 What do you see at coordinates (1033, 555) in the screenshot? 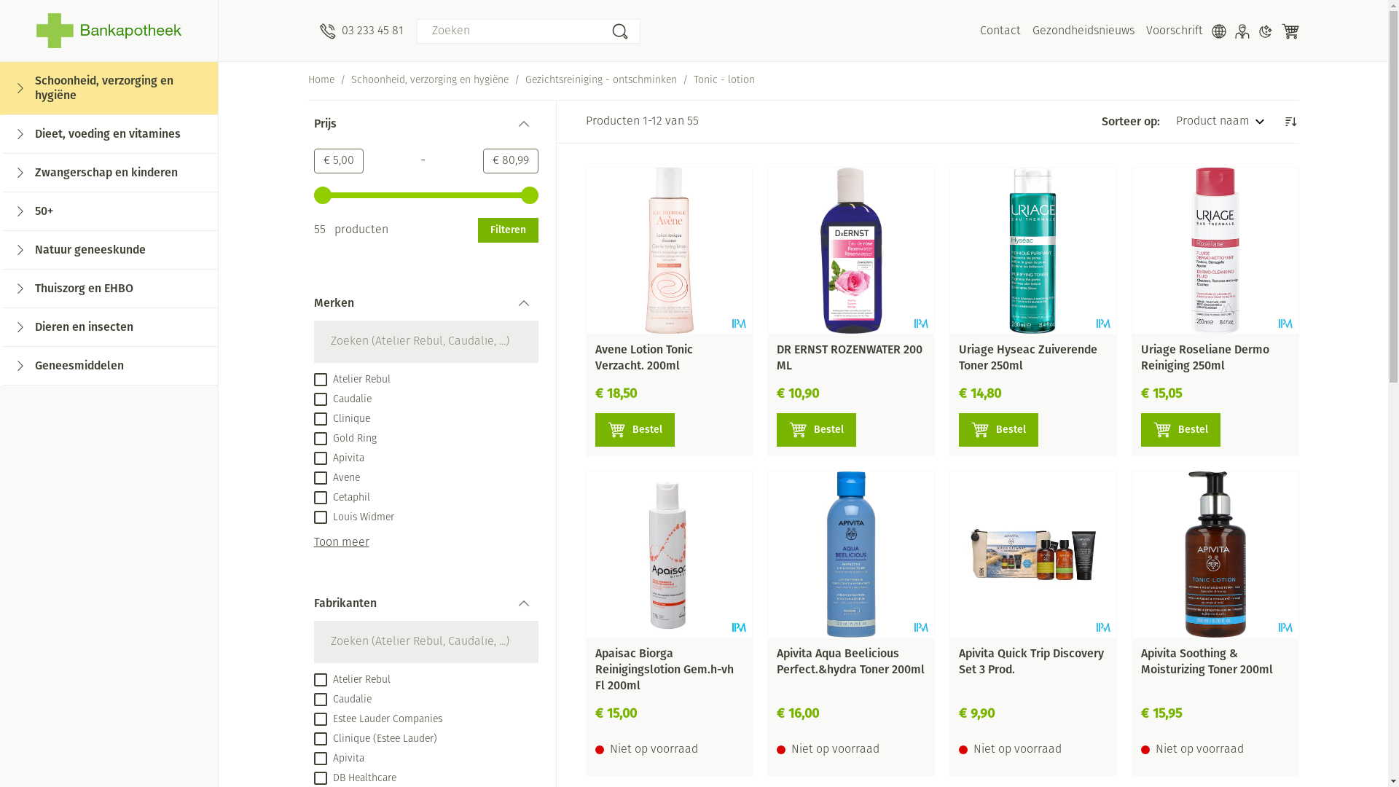
I see `Apivita Quick Trip Discovery Set 3 Prod.` at bounding box center [1033, 555].